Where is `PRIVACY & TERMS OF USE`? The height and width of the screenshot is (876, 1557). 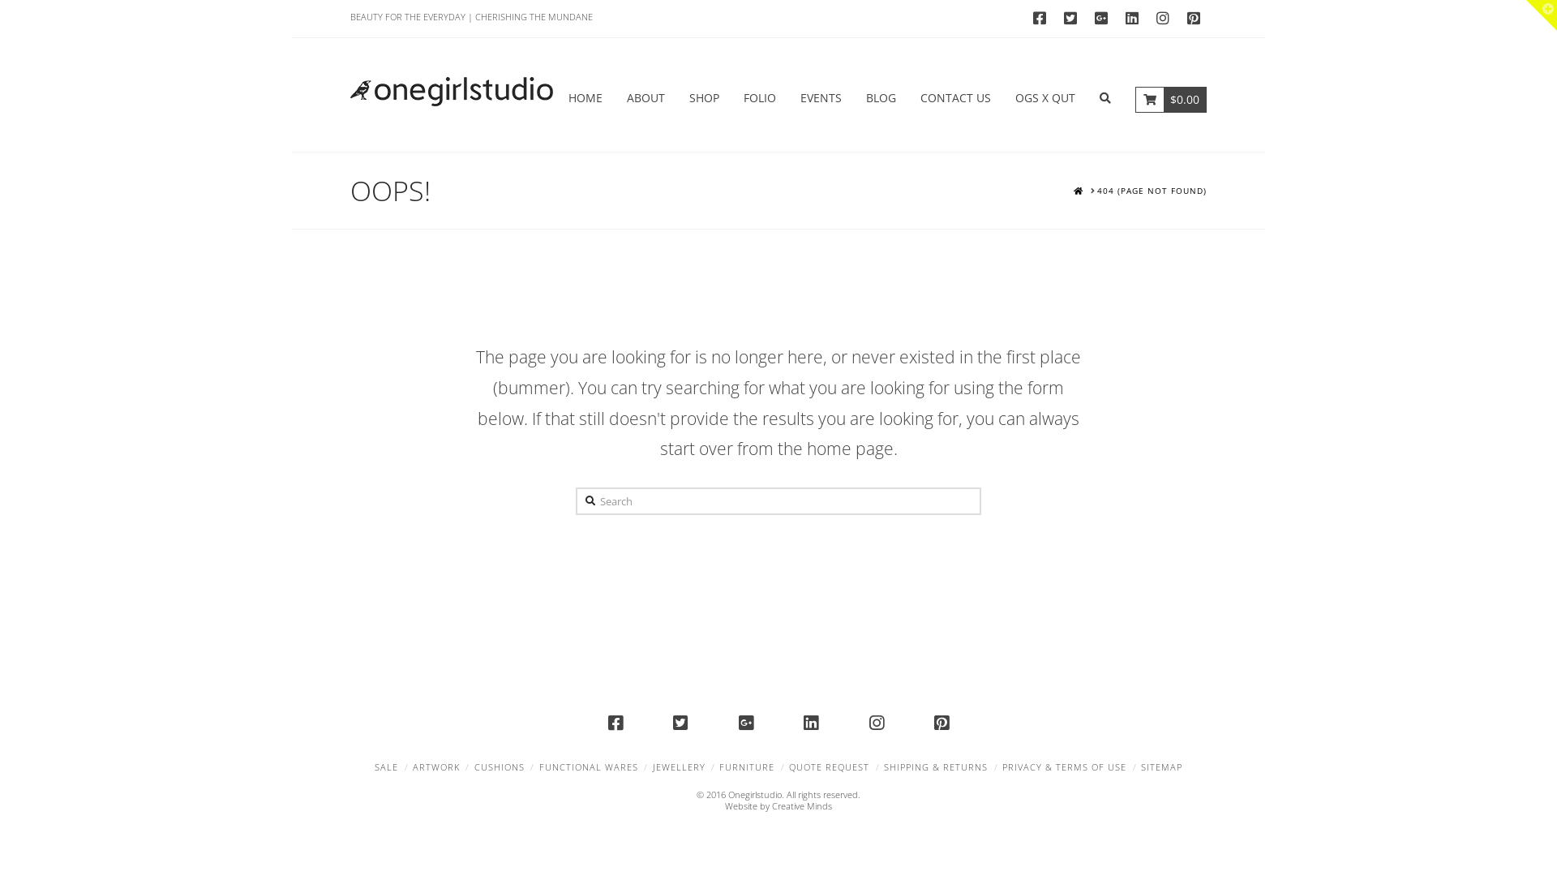
PRIVACY & TERMS OF USE is located at coordinates (1064, 767).